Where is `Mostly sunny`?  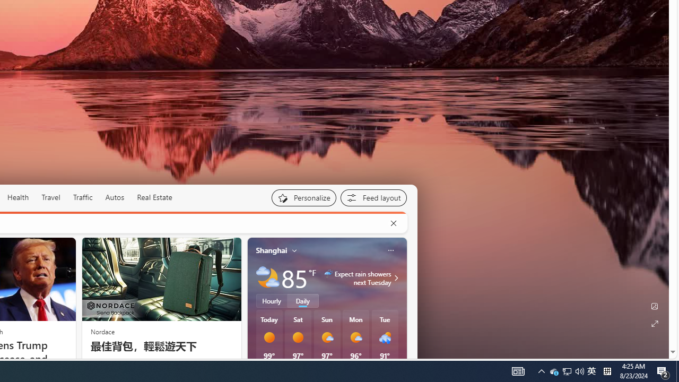
Mostly sunny is located at coordinates (355, 337).